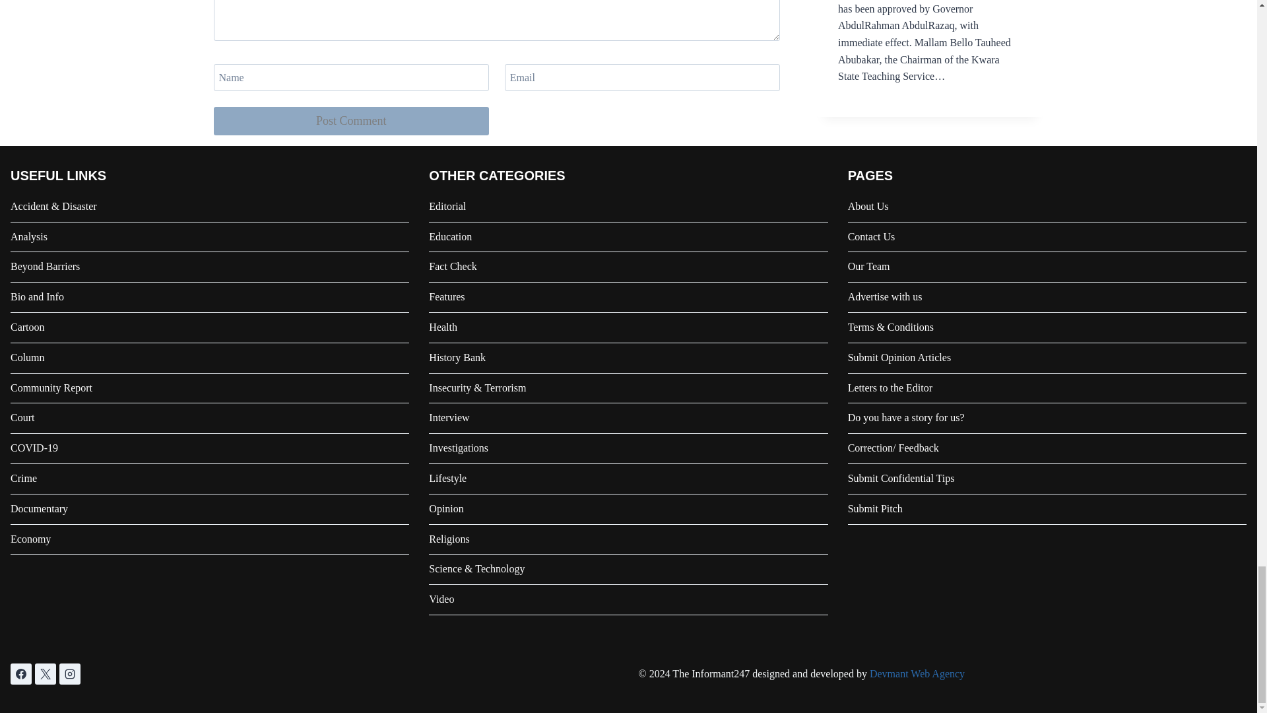 The width and height of the screenshot is (1267, 713). Describe the element at coordinates (351, 121) in the screenshot. I see `Post Comment` at that location.